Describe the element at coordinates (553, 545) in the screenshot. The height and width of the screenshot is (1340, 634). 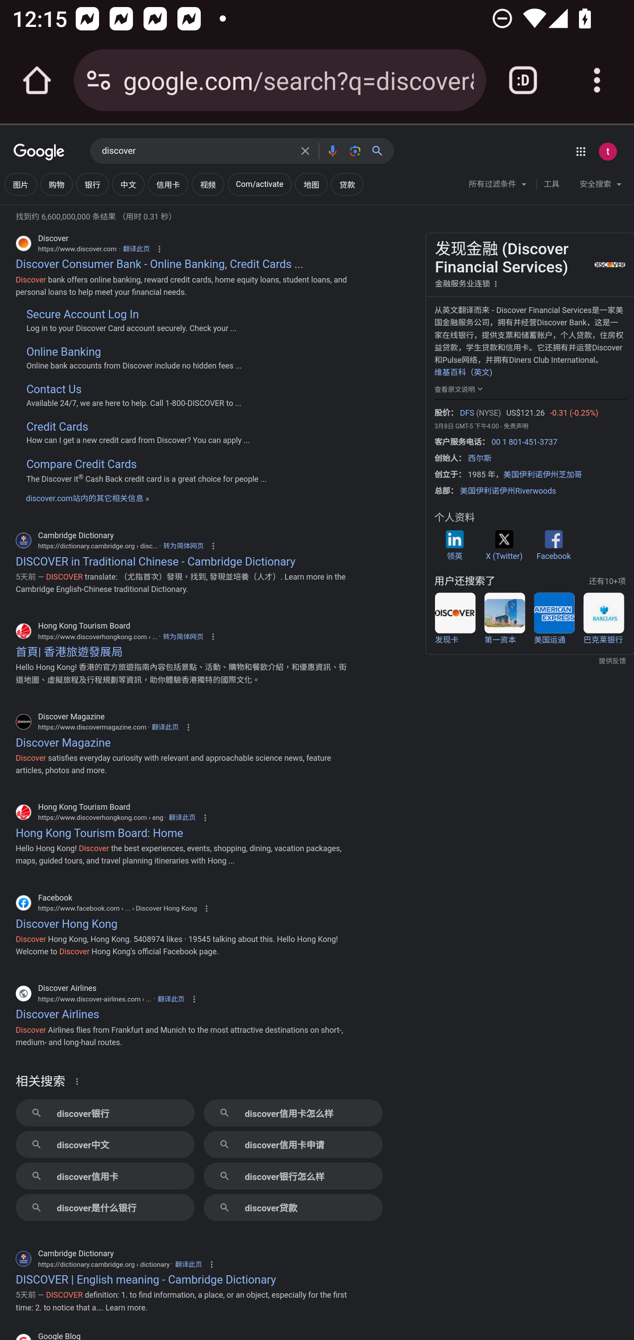
I see `Facebook` at that location.